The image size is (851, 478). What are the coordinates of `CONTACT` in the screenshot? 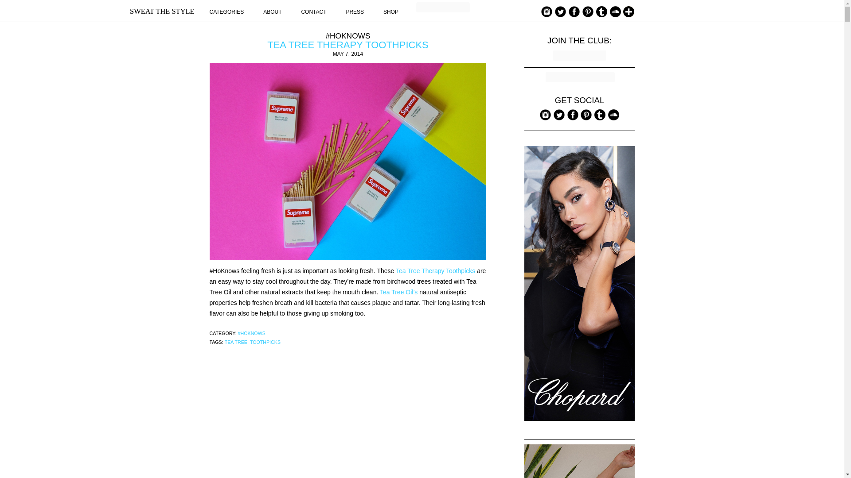 It's located at (313, 12).